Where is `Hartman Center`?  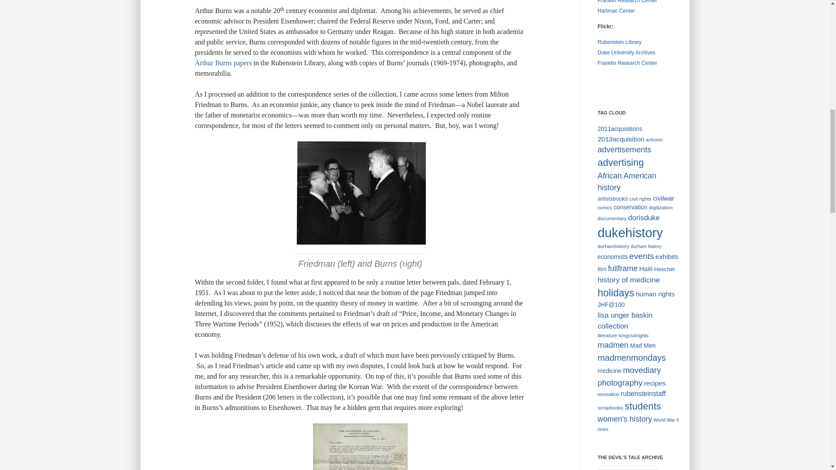 Hartman Center is located at coordinates (616, 11).